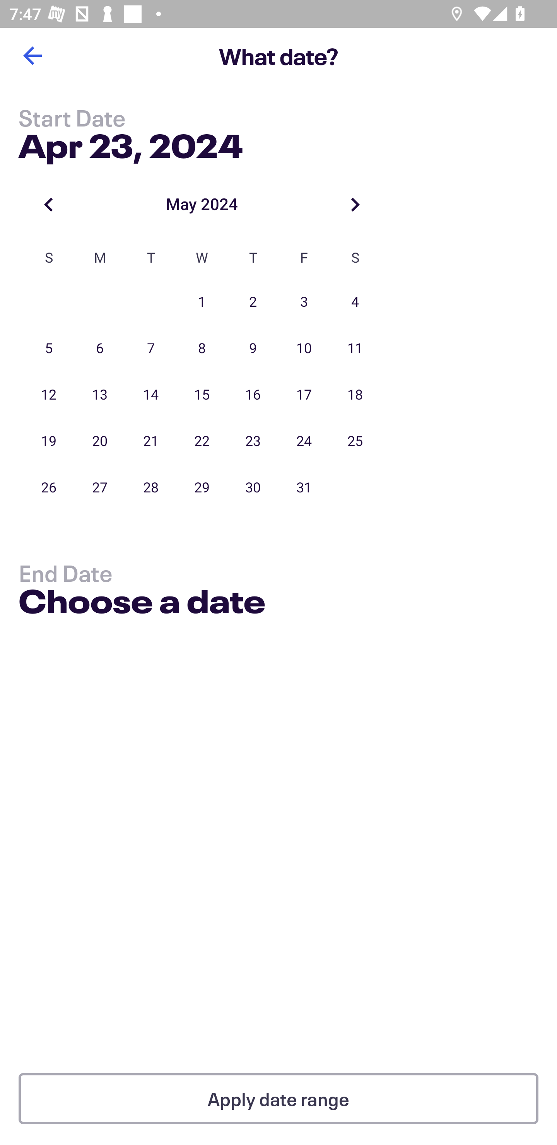 The width and height of the screenshot is (557, 1145). Describe the element at coordinates (355, 204) in the screenshot. I see `Next month` at that location.